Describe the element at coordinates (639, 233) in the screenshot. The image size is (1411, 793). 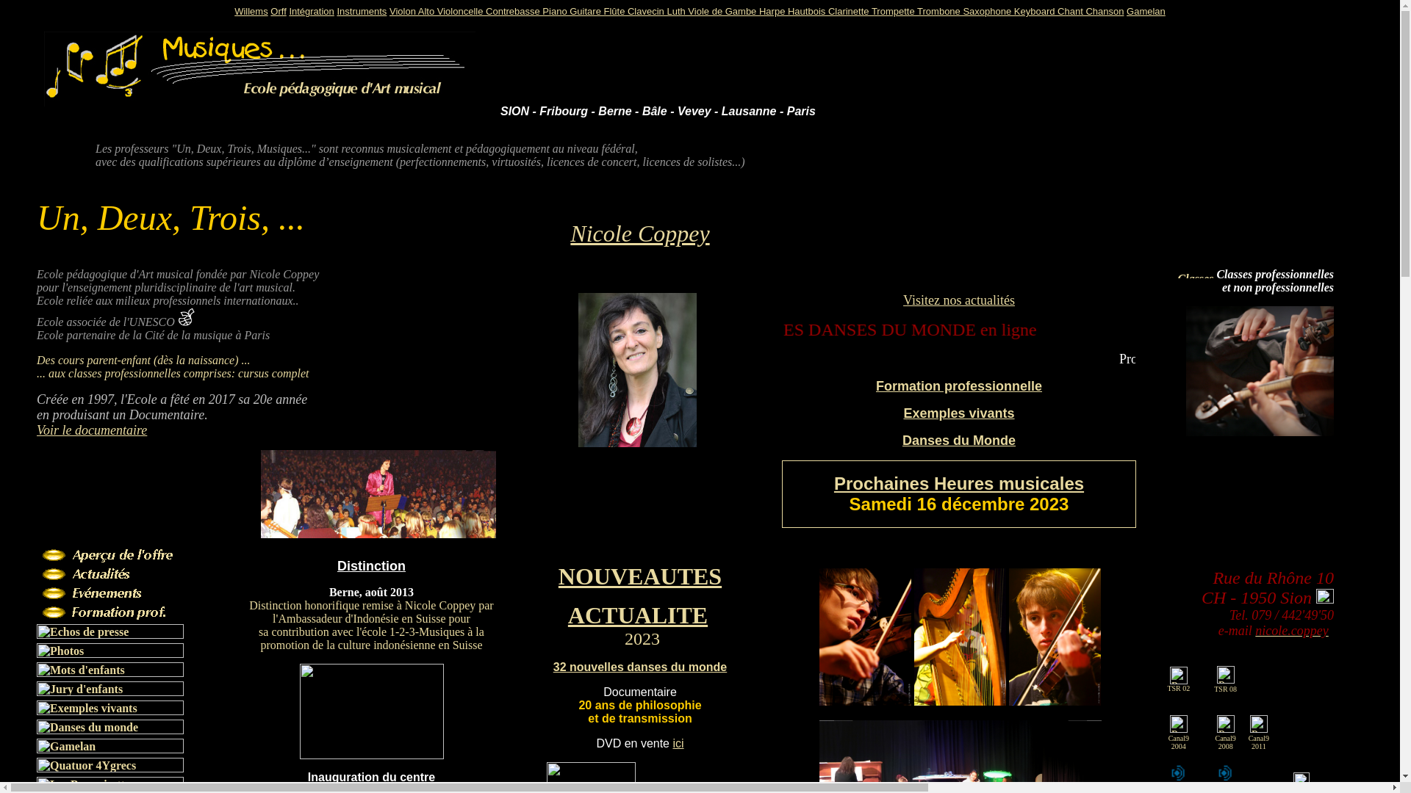
I see `Nicole Coppey` at that location.